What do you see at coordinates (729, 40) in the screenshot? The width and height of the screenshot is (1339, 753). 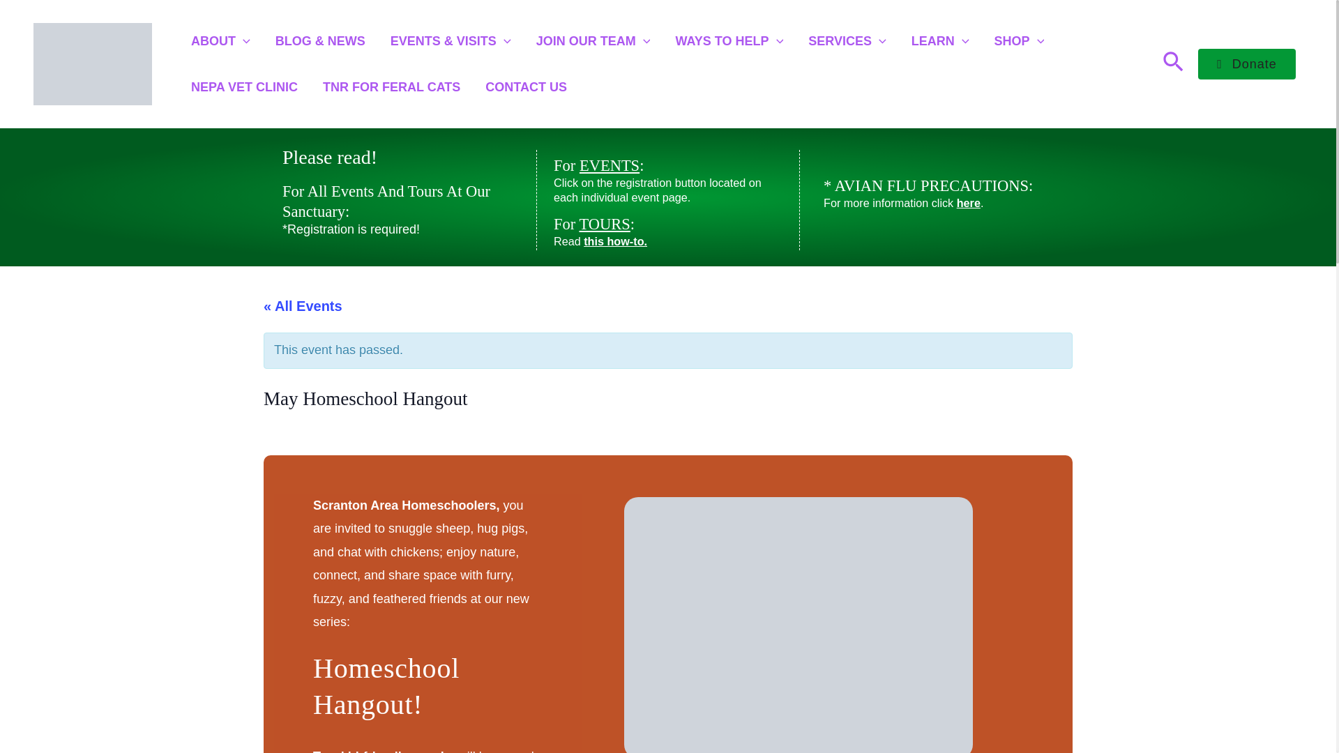 I see `WAYS TO HELP` at bounding box center [729, 40].